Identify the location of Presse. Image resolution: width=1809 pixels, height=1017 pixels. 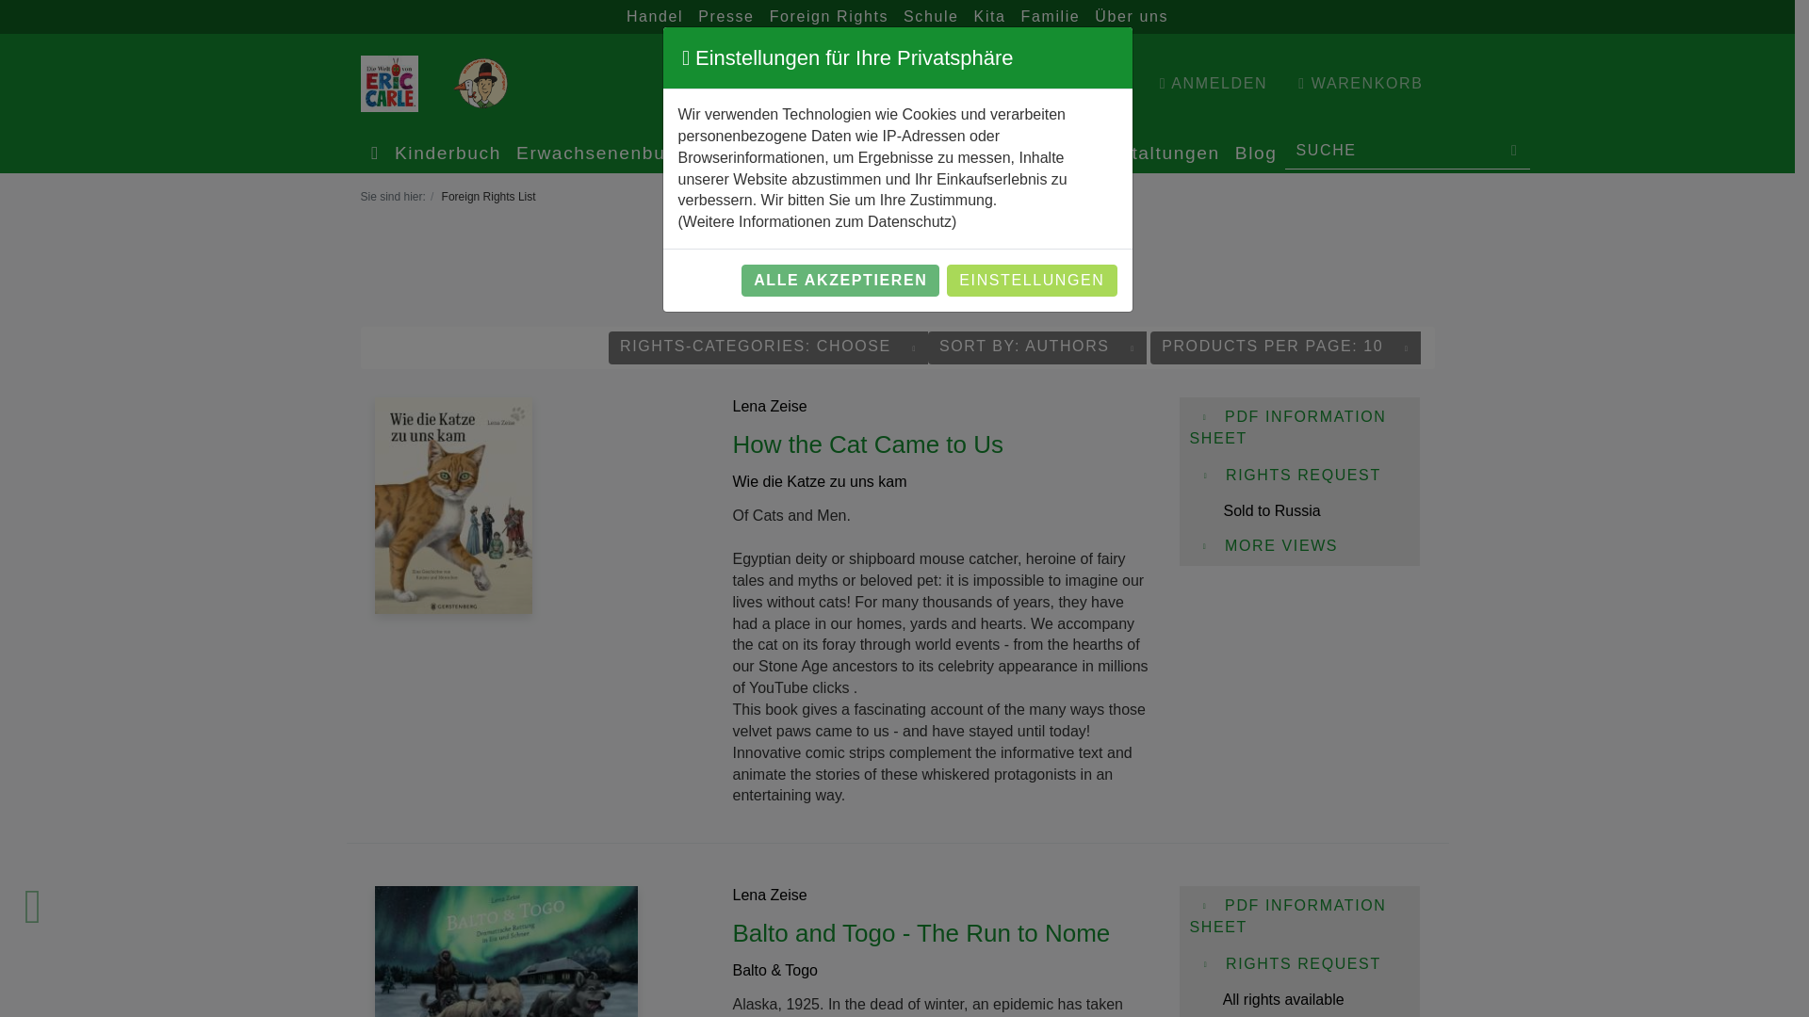
(725, 17).